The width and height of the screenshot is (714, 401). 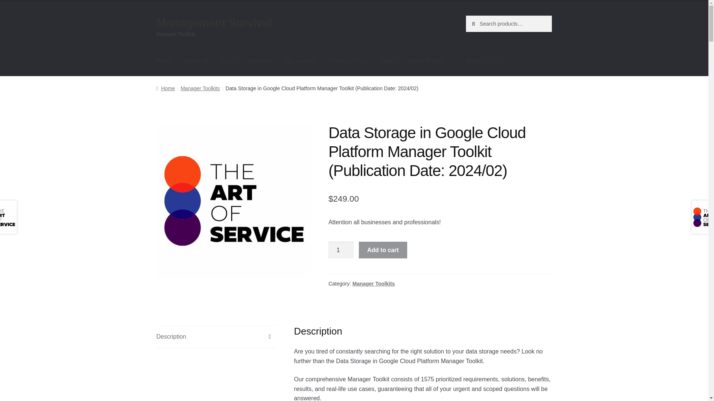 I want to click on Checkout, so click(x=260, y=61).